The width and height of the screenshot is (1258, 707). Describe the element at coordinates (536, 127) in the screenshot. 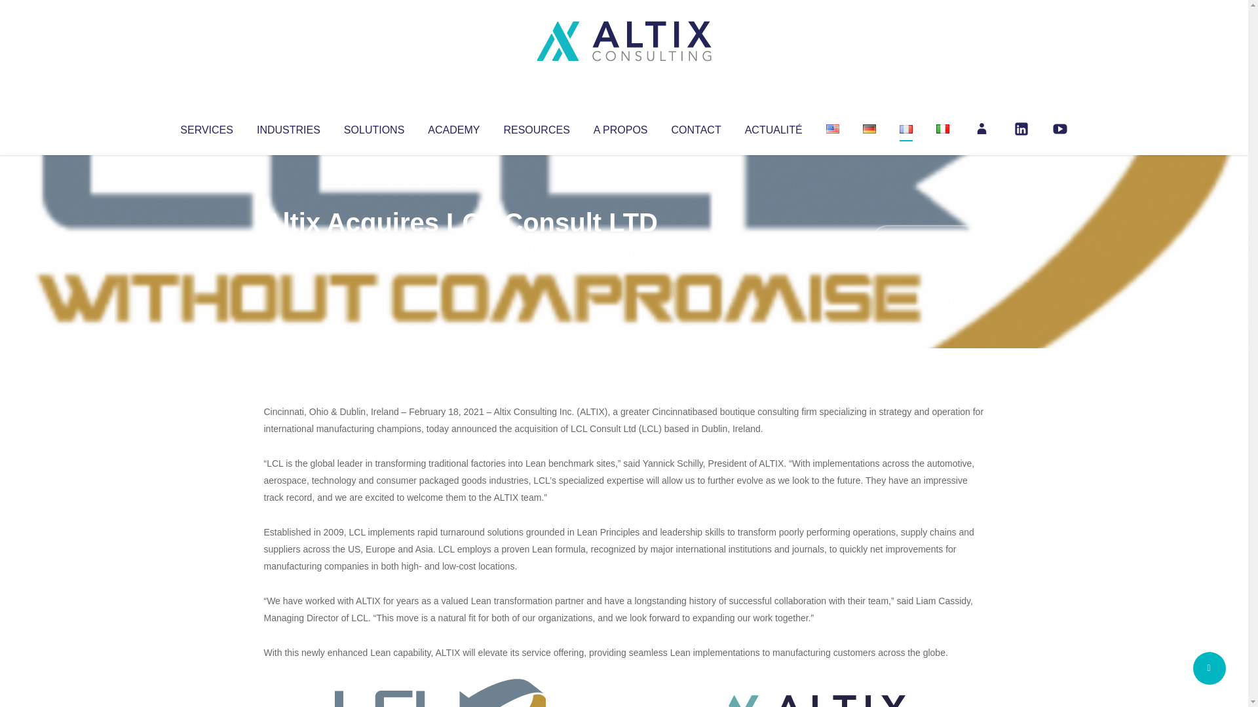

I see `RESOURCES` at that location.